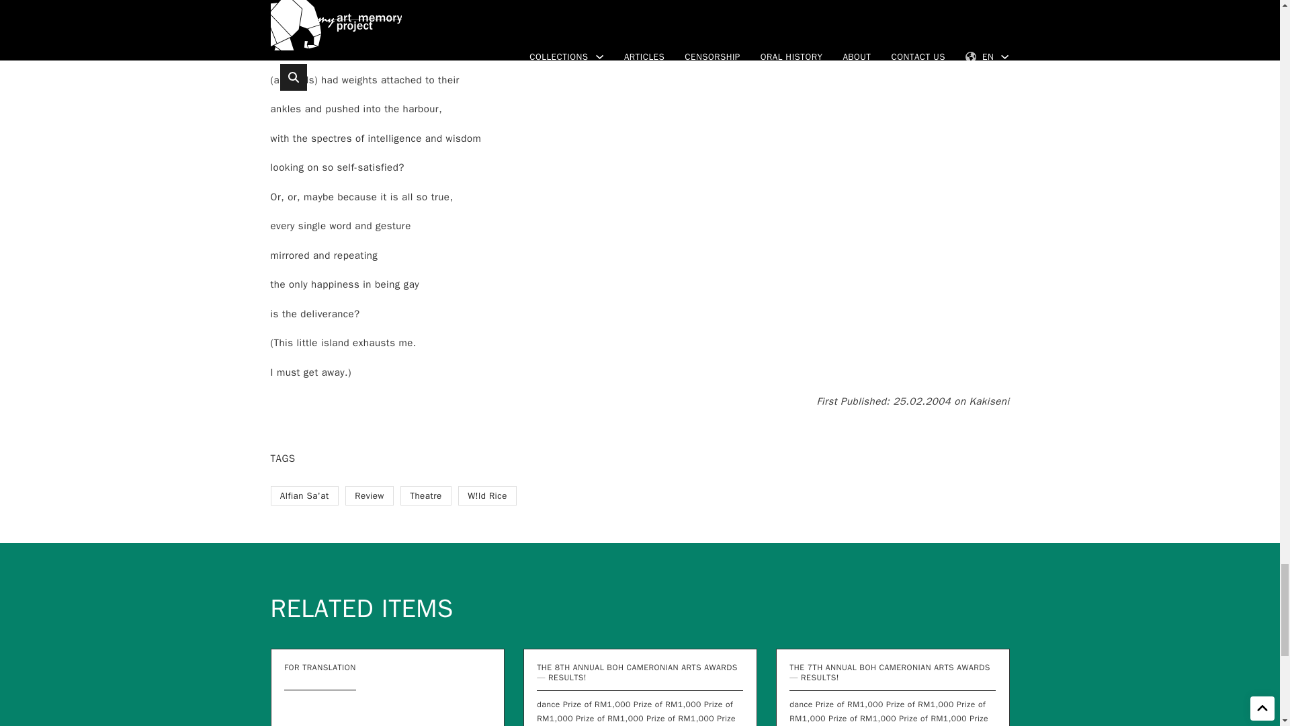 This screenshot has height=726, width=1290. What do you see at coordinates (320, 667) in the screenshot?
I see `FOR TRANSLATION` at bounding box center [320, 667].